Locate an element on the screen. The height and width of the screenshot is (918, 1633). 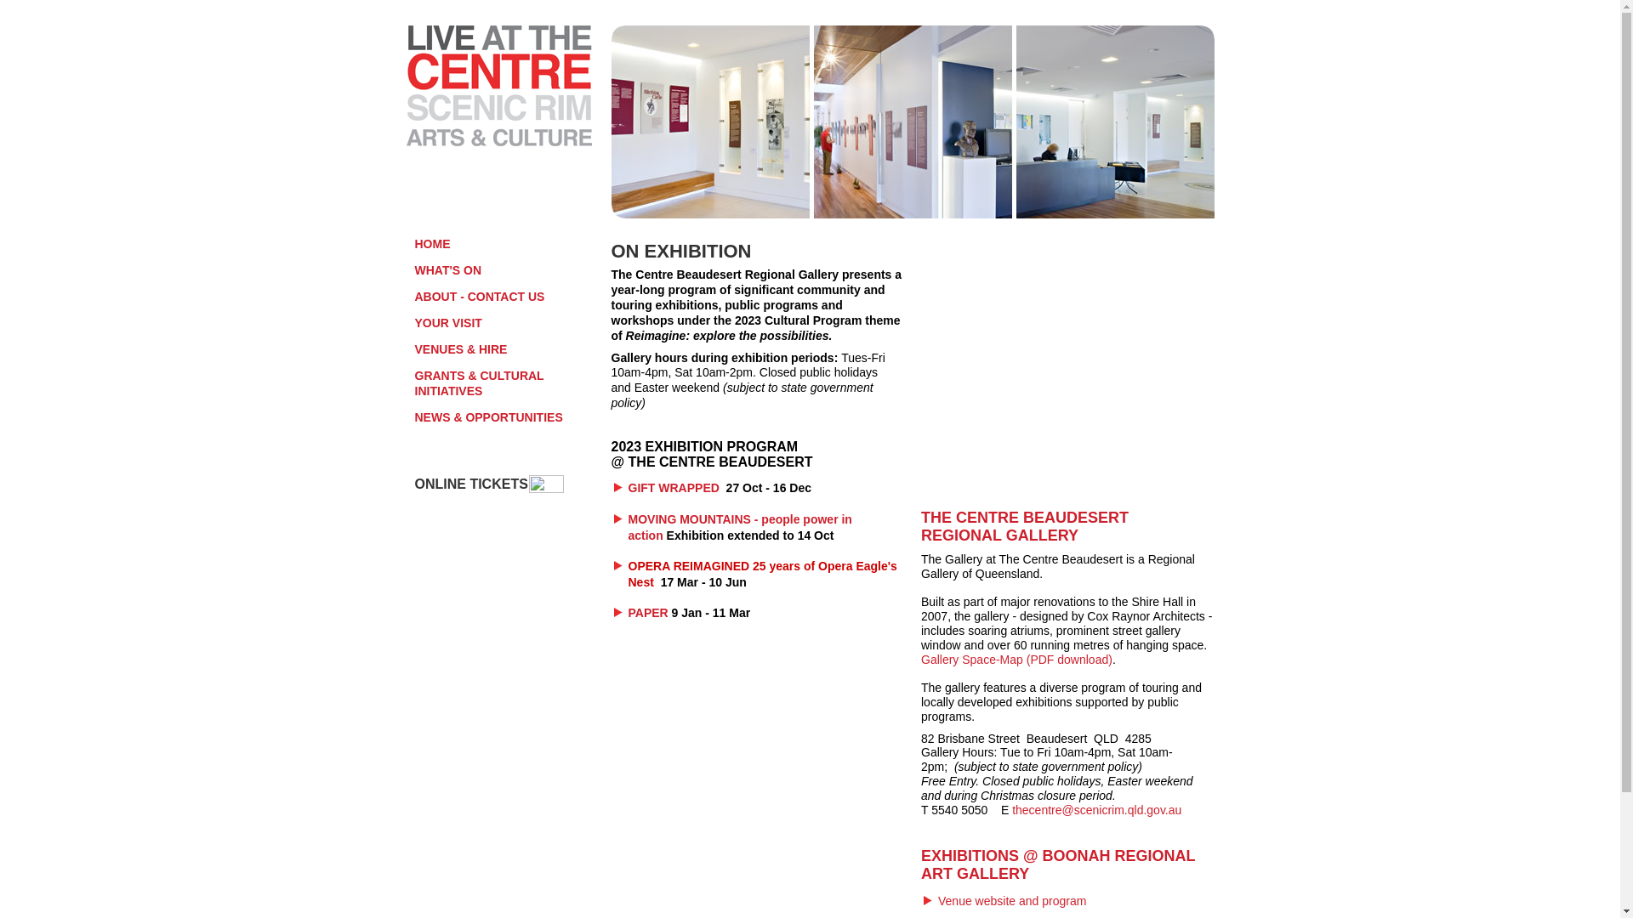
Gallery Space-Map (PDF download) is located at coordinates (1017, 660).